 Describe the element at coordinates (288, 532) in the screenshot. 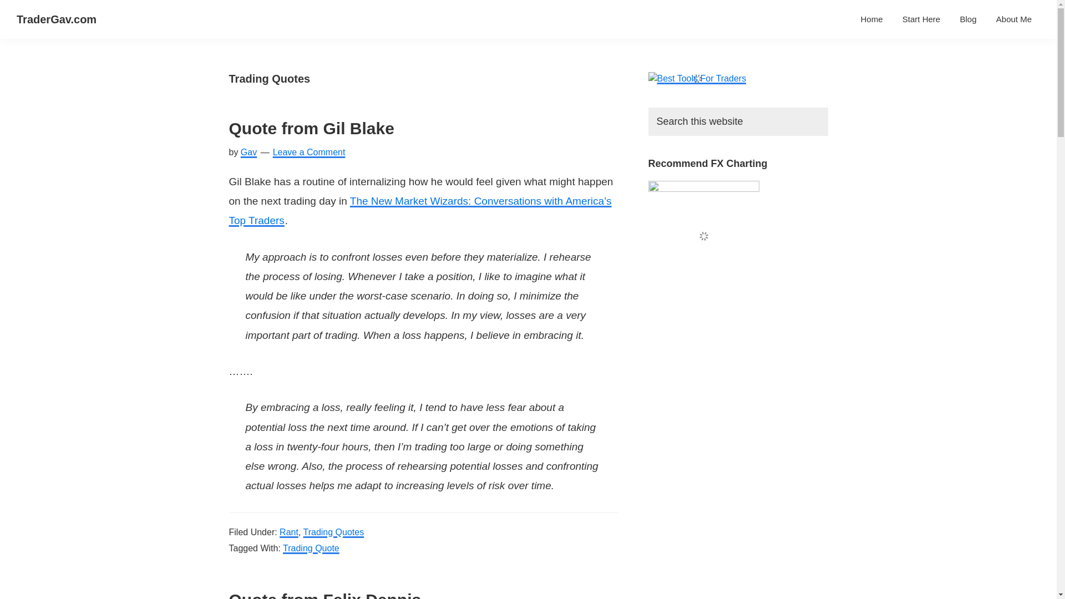

I see `Rant` at that location.